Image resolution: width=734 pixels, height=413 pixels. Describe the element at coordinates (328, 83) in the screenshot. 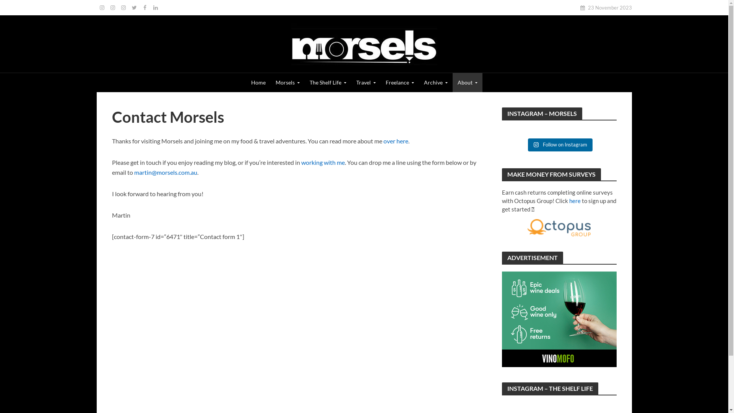

I see `The Shelf Life` at that location.